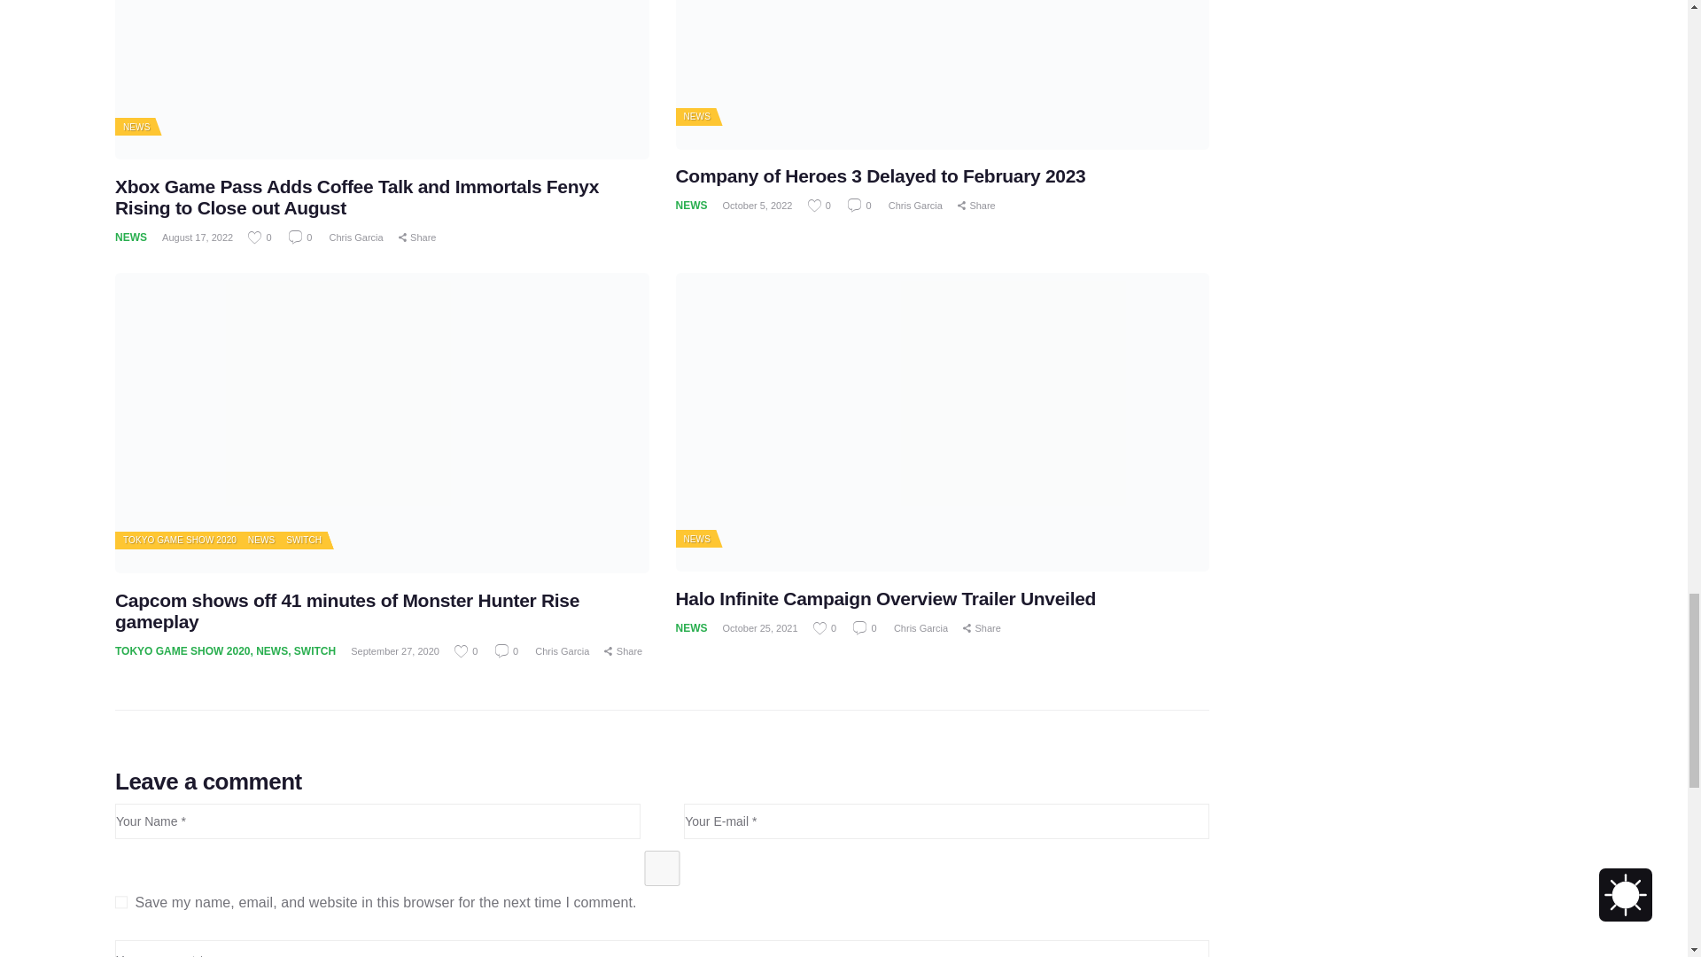  I want to click on Like, so click(260, 237).